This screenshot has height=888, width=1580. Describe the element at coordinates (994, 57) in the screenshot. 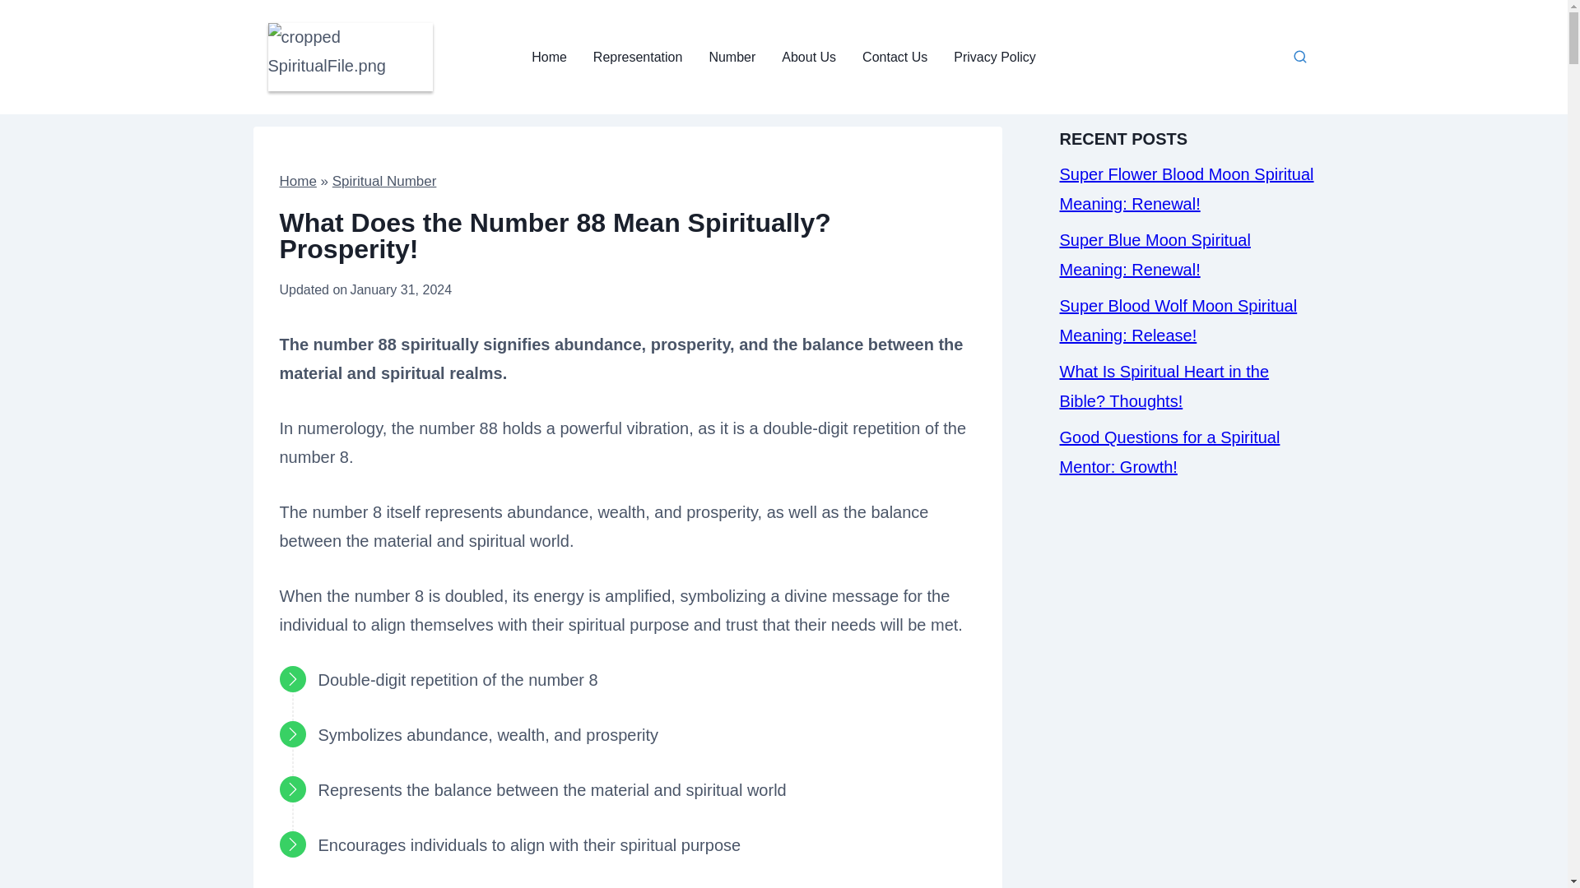

I see `Privacy Policy` at that location.